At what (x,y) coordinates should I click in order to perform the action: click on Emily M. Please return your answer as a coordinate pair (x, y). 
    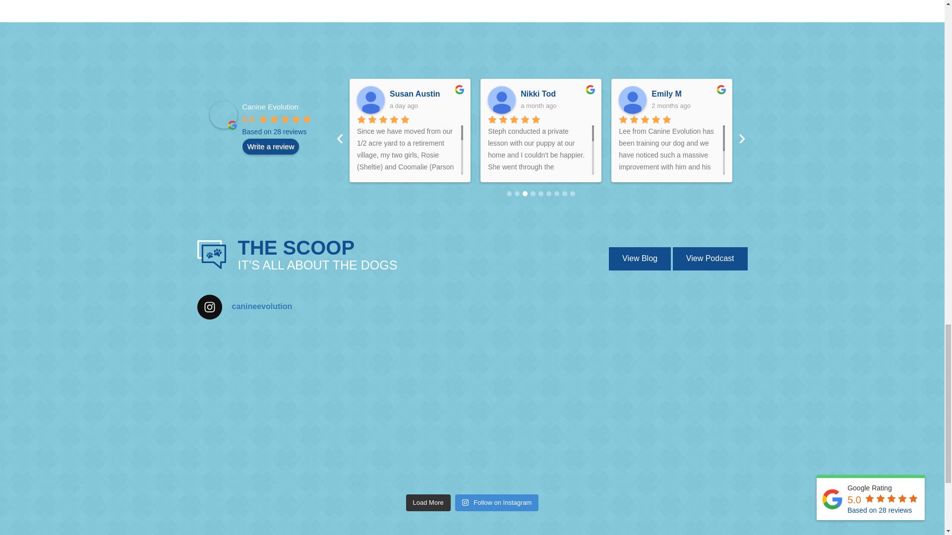
    Looking at the image, I should click on (688, 94).